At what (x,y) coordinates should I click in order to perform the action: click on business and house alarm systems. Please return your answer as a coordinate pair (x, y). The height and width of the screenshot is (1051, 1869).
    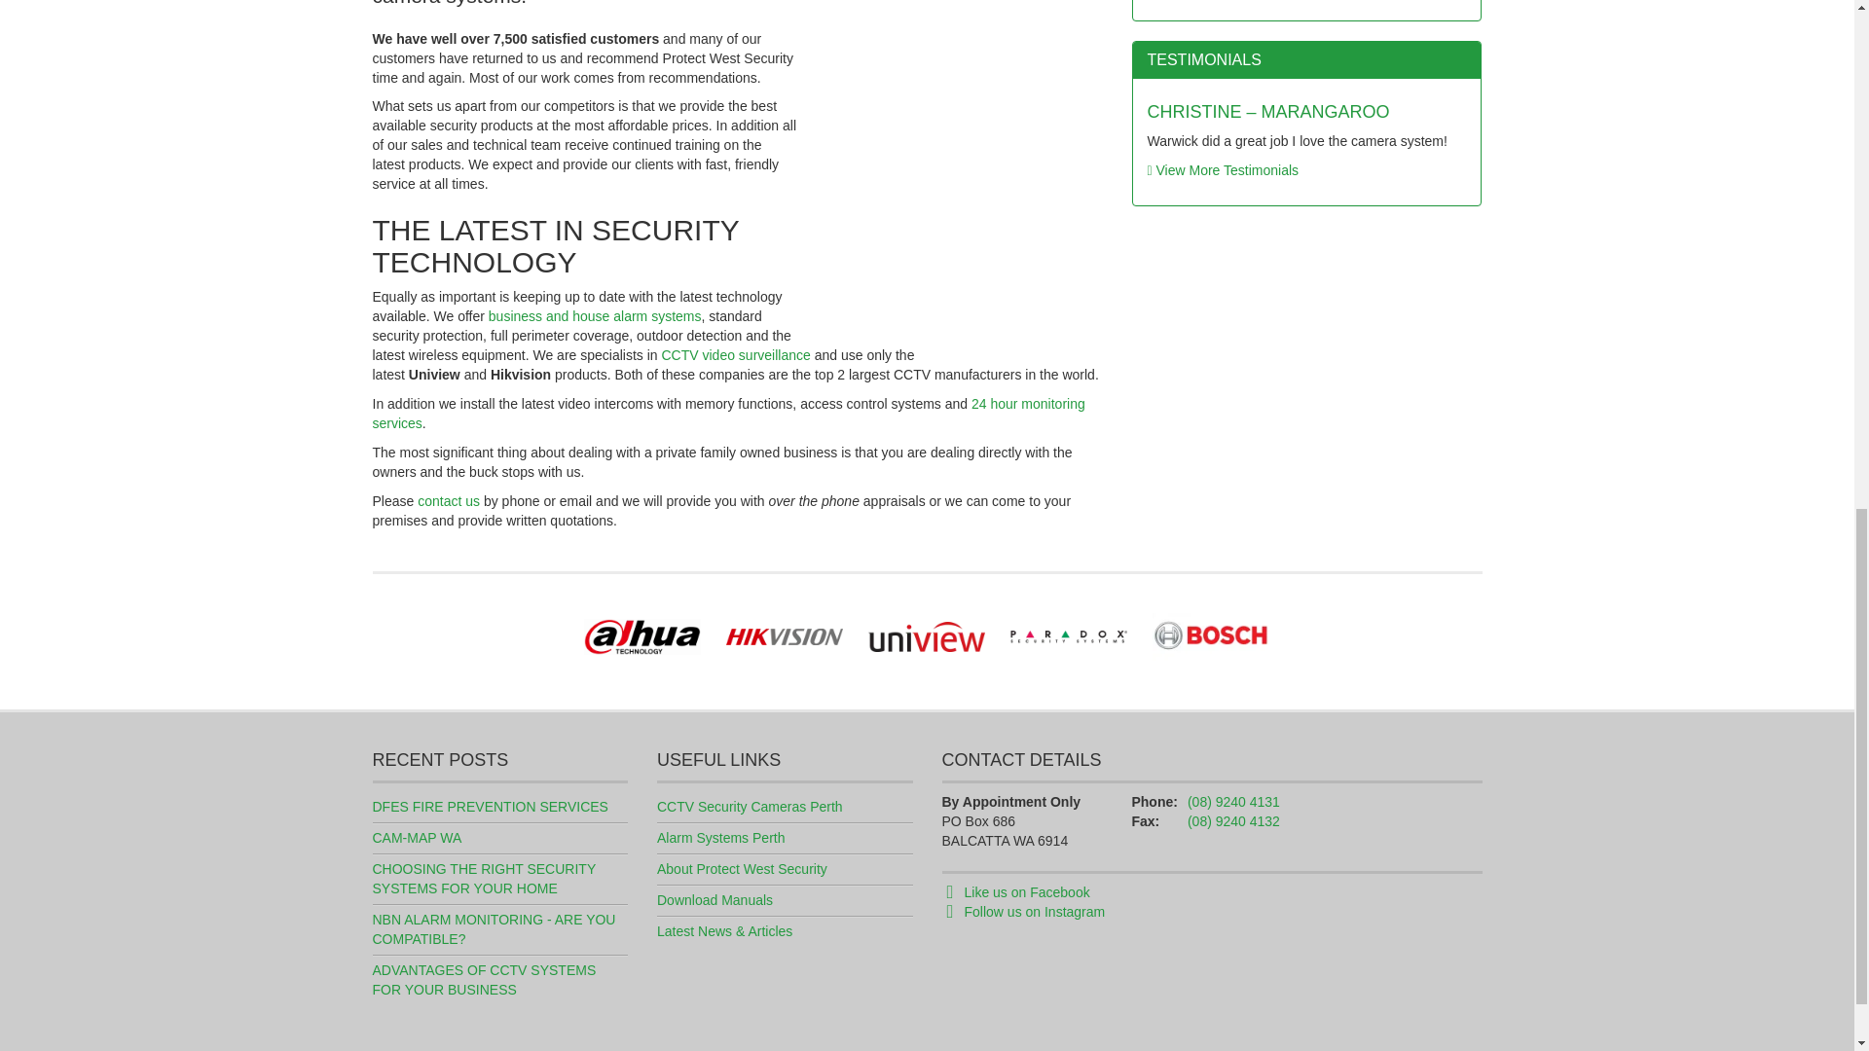
    Looking at the image, I should click on (595, 315).